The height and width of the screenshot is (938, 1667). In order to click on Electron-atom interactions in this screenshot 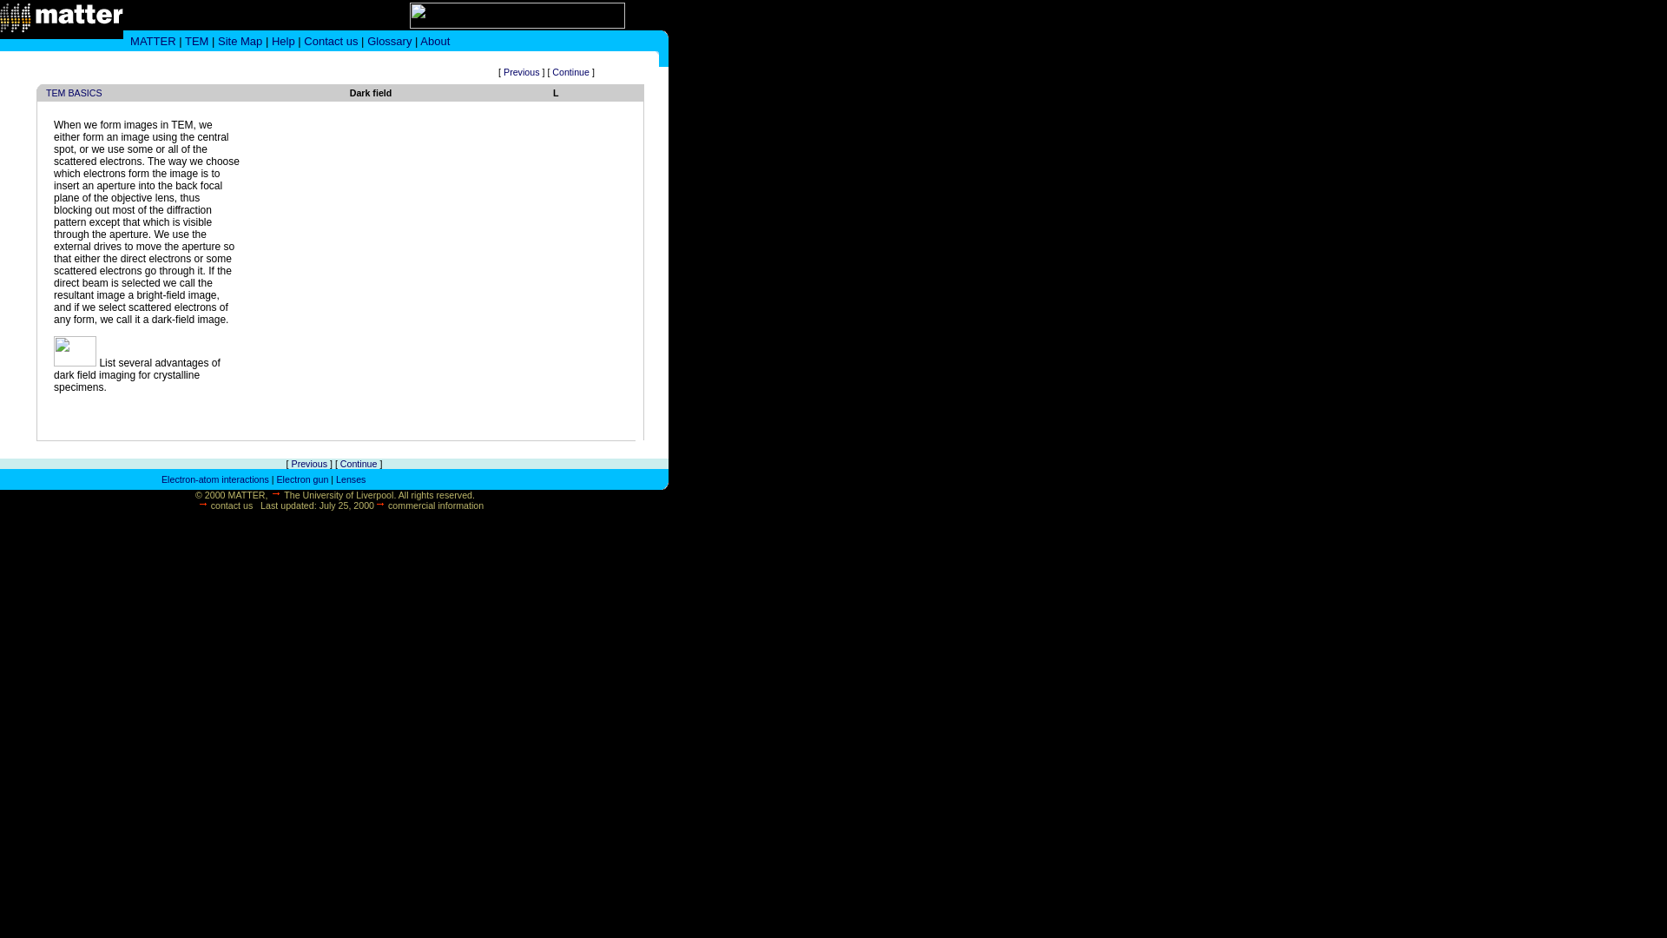, I will do `click(216, 479)`.